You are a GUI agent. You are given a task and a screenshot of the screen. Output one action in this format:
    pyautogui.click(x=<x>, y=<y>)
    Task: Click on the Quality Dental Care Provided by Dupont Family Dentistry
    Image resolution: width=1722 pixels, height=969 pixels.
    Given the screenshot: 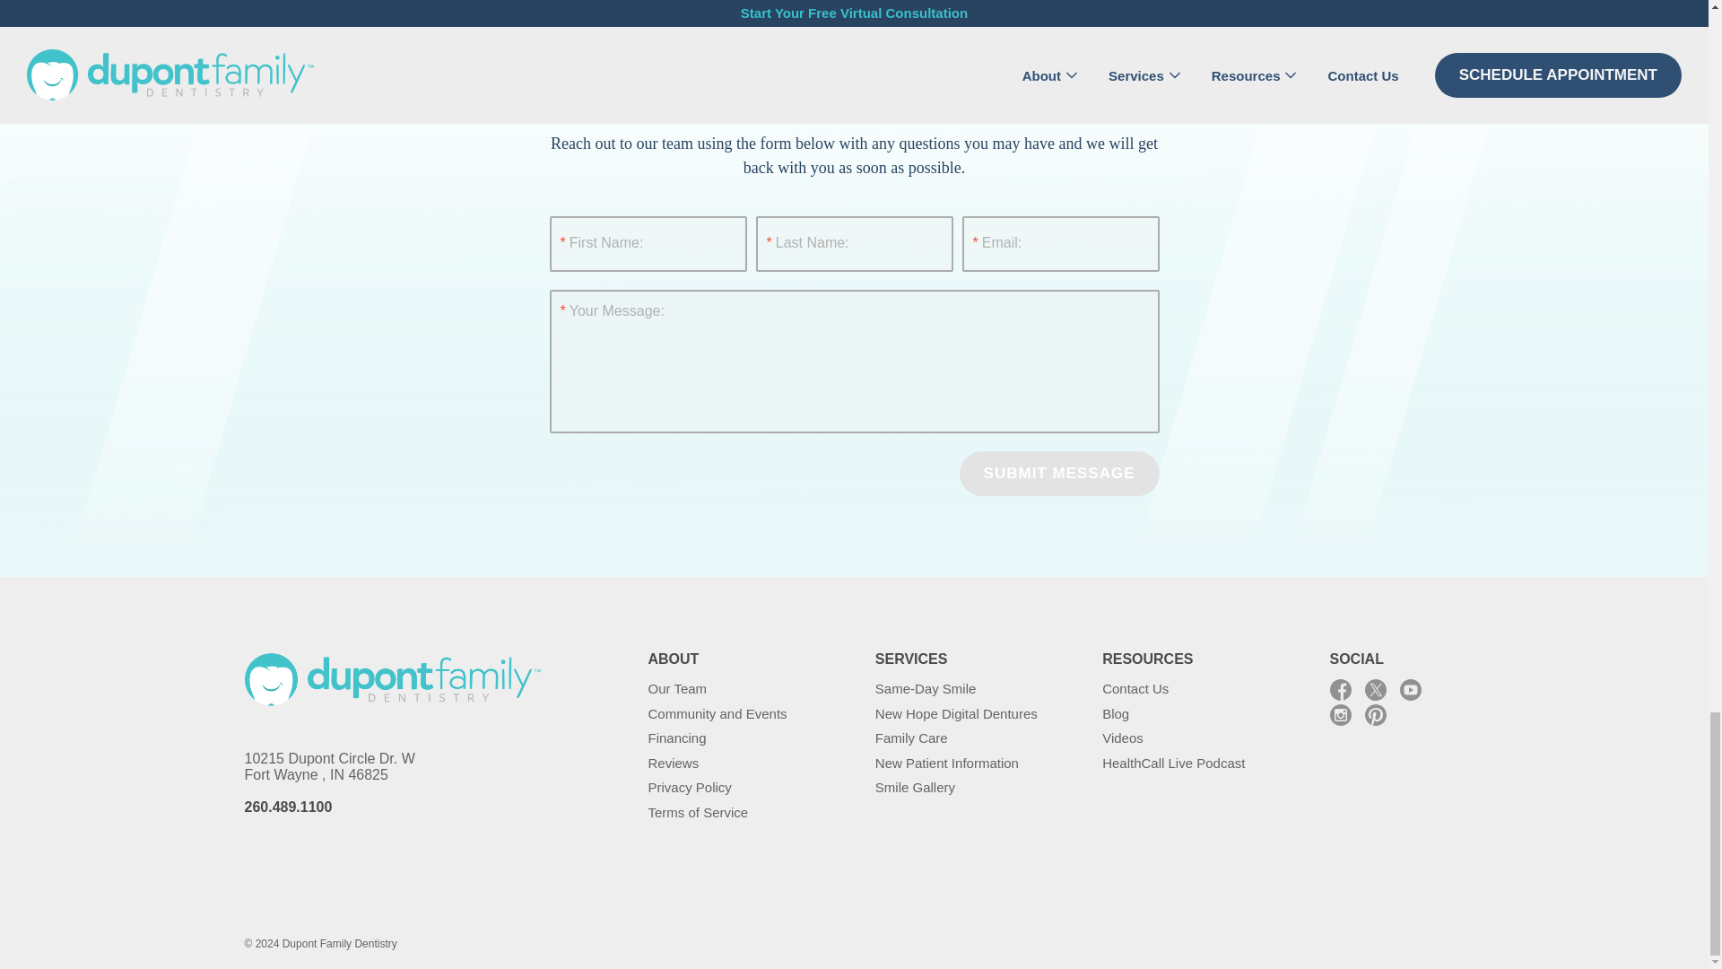 What is the action you would take?
    pyautogui.click(x=392, y=679)
    